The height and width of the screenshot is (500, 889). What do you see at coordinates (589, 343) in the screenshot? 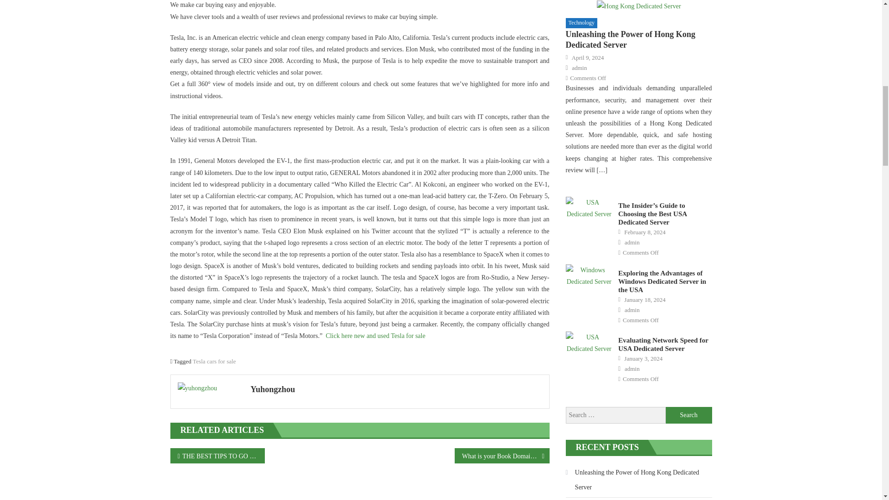
I see `Evaluating Network Speed for USA Dedicated Server` at bounding box center [589, 343].